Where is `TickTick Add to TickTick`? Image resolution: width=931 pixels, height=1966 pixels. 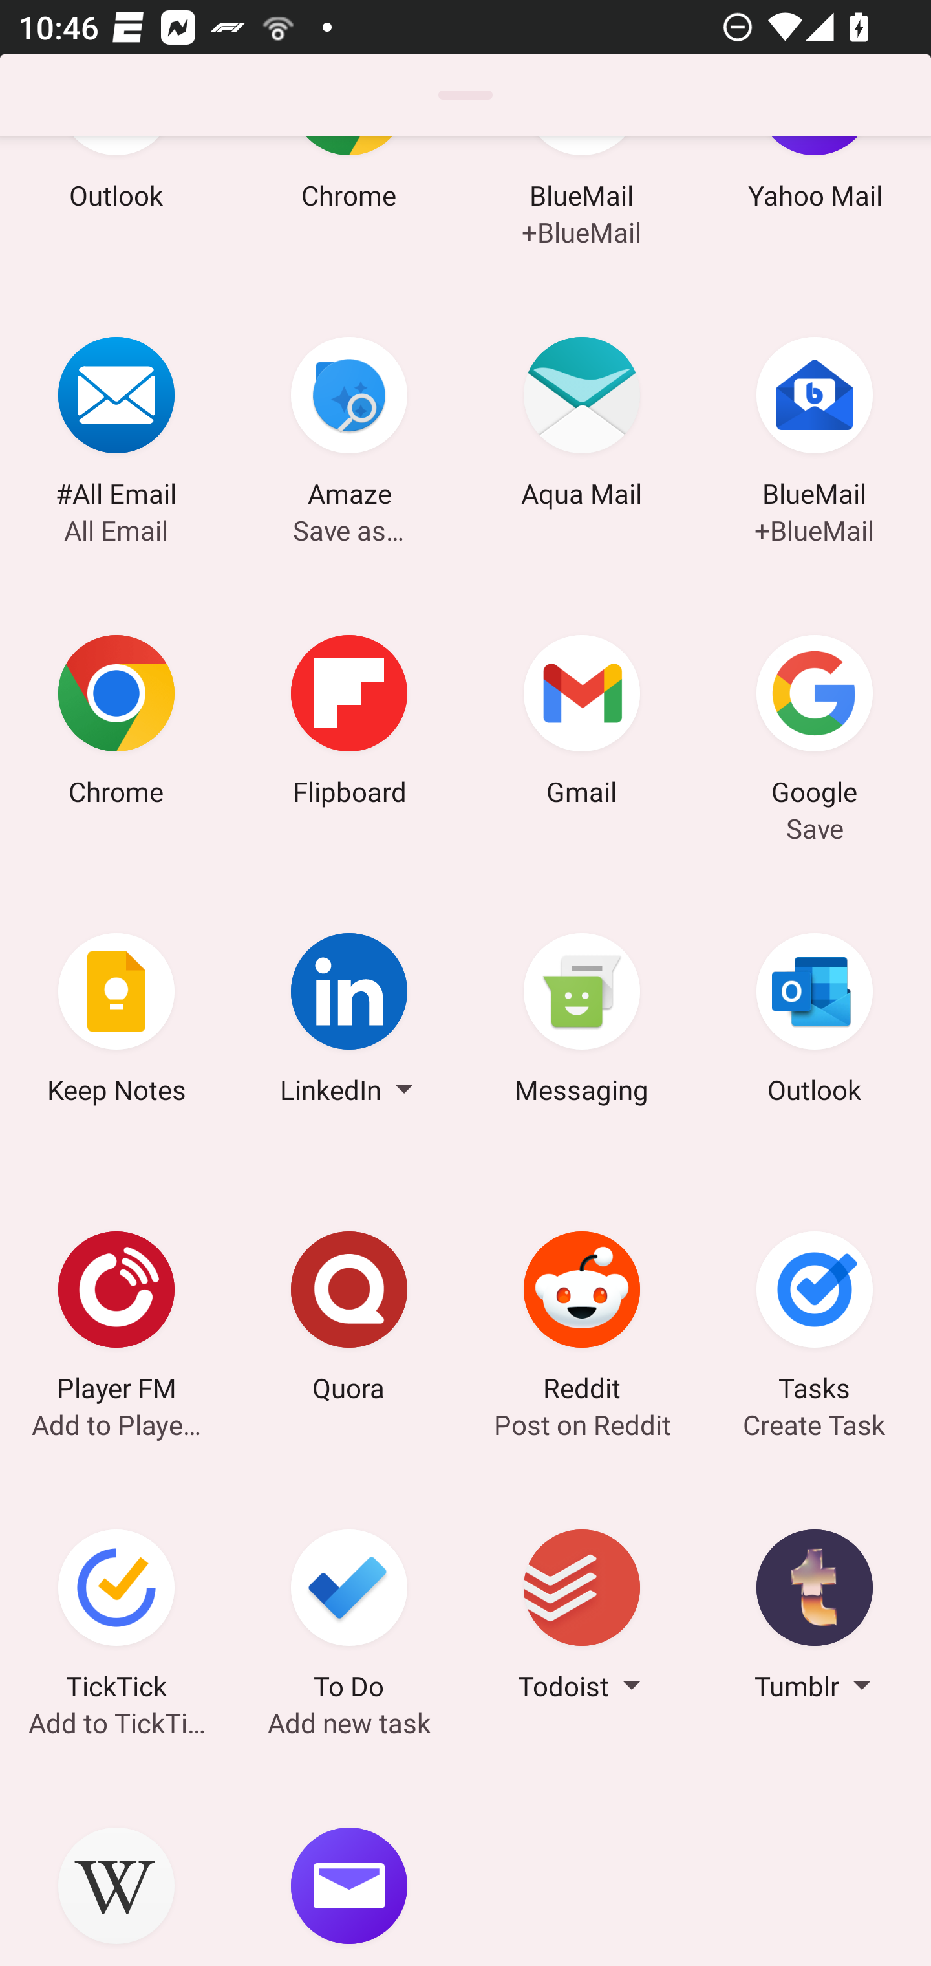
TickTick Add to TickTick is located at coordinates (116, 1618).